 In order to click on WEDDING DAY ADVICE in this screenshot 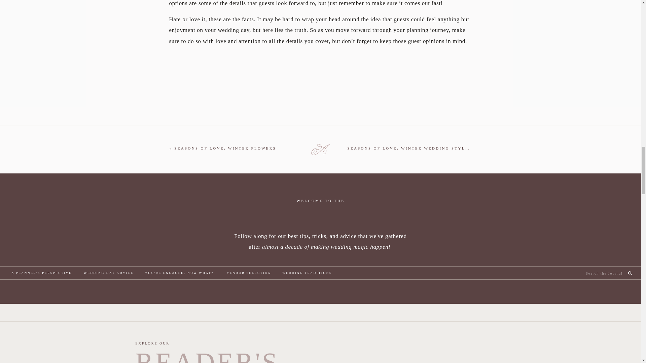, I will do `click(110, 273)`.